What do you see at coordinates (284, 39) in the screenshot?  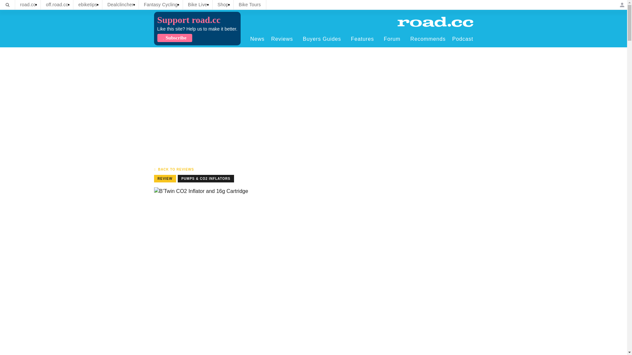 I see `Reviews` at bounding box center [284, 39].